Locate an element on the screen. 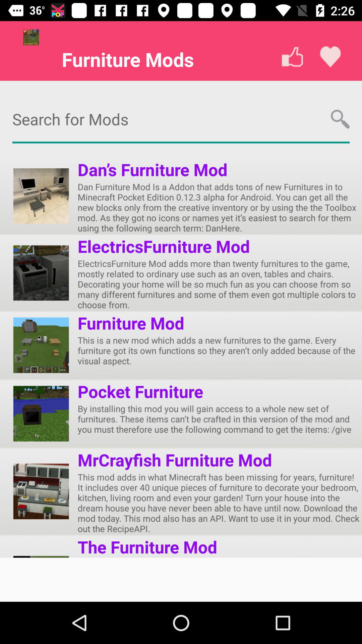  turn on by installing this icon is located at coordinates (220, 419).